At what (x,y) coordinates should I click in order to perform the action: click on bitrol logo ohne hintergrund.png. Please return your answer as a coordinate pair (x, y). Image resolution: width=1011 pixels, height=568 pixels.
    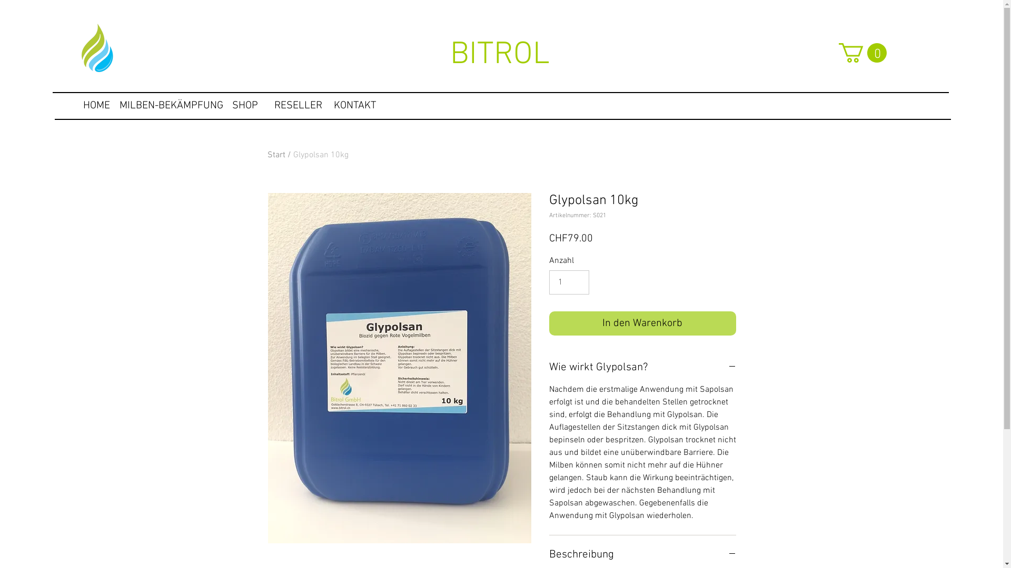
    Looking at the image, I should click on (96, 48).